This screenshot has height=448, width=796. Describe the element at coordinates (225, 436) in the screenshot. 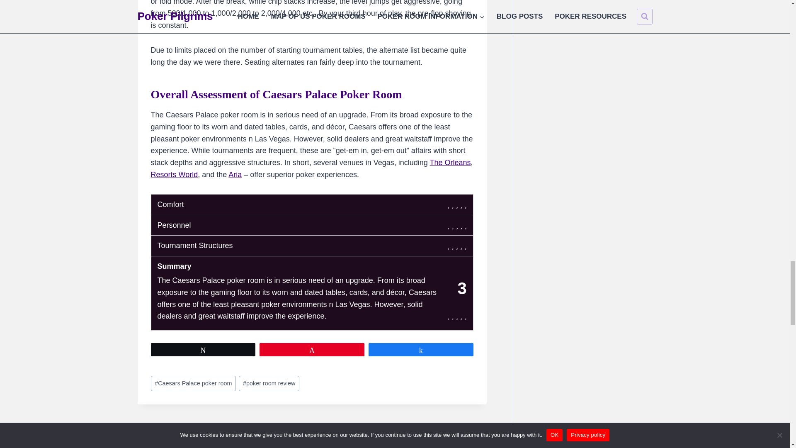

I see `Caesars Palace poker room` at that location.